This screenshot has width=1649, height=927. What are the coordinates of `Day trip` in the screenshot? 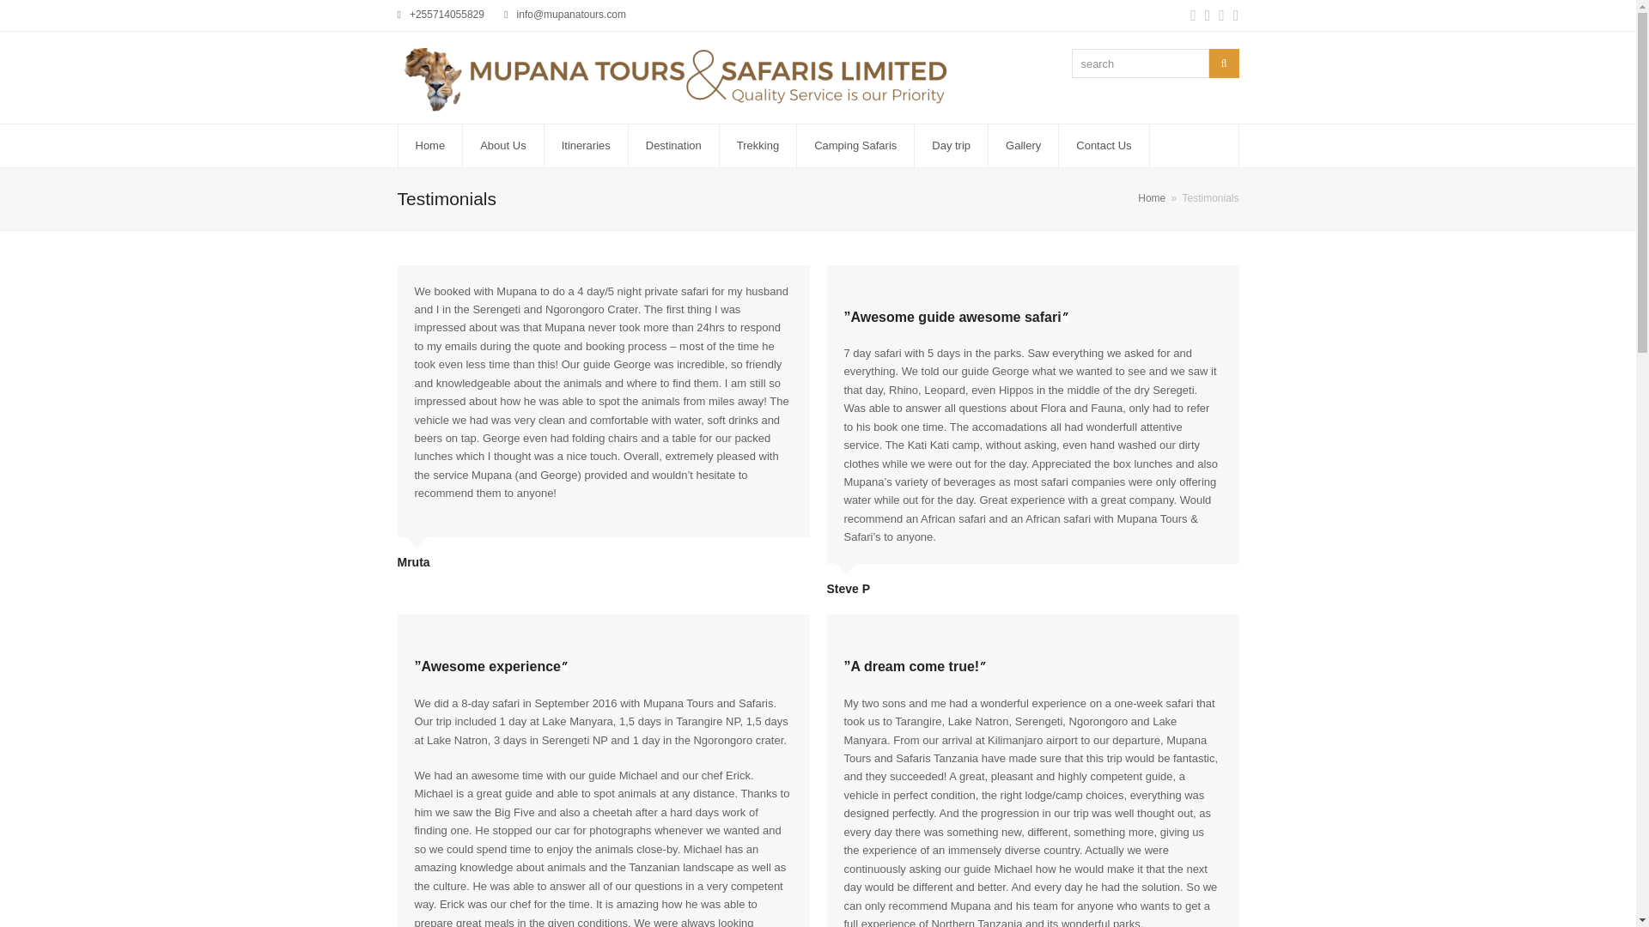 It's located at (952, 146).